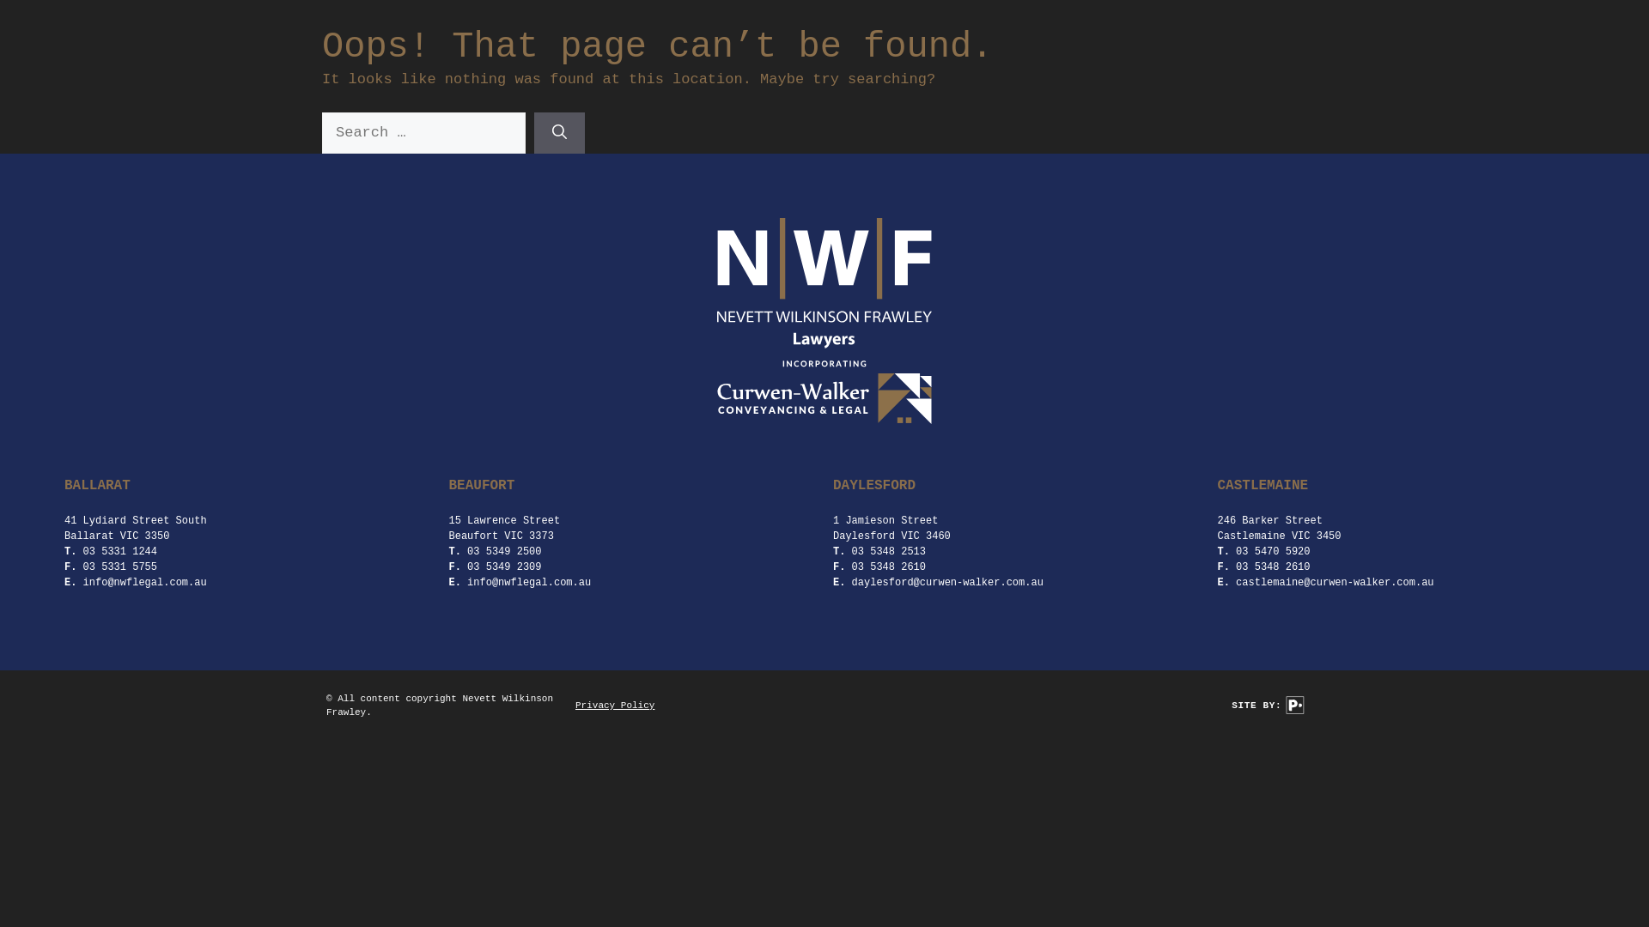  Describe the element at coordinates (504, 529) in the screenshot. I see `15 Lawrence Street
Beaufort VIC 3373` at that location.